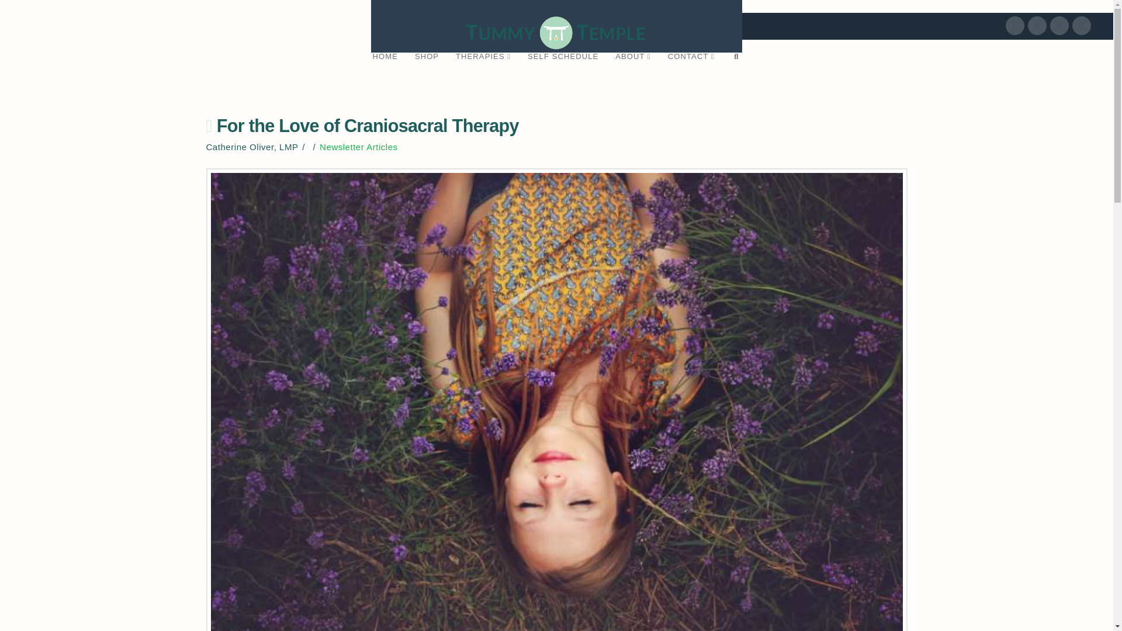  Describe the element at coordinates (385, 70) in the screenshot. I see `HOME` at that location.